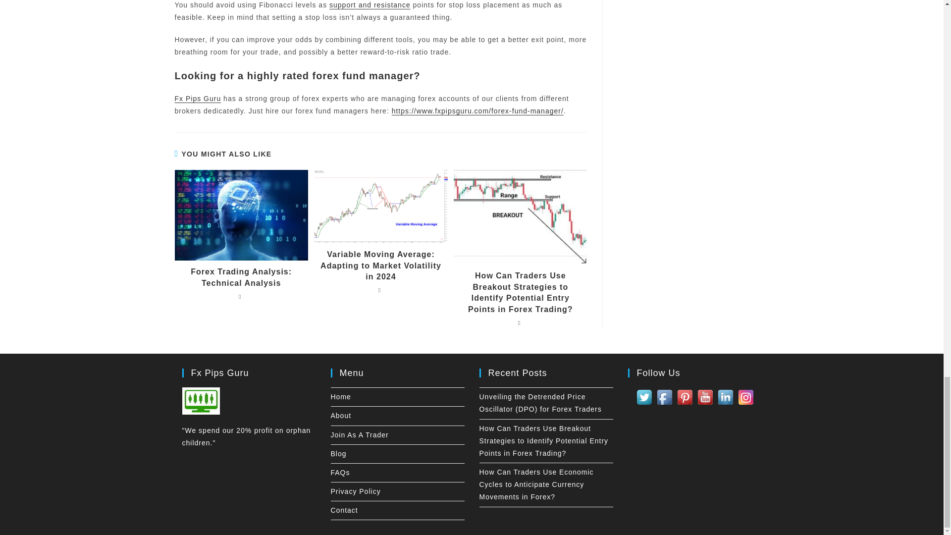  Describe the element at coordinates (685, 396) in the screenshot. I see `Visit Us On Pinterest` at that location.